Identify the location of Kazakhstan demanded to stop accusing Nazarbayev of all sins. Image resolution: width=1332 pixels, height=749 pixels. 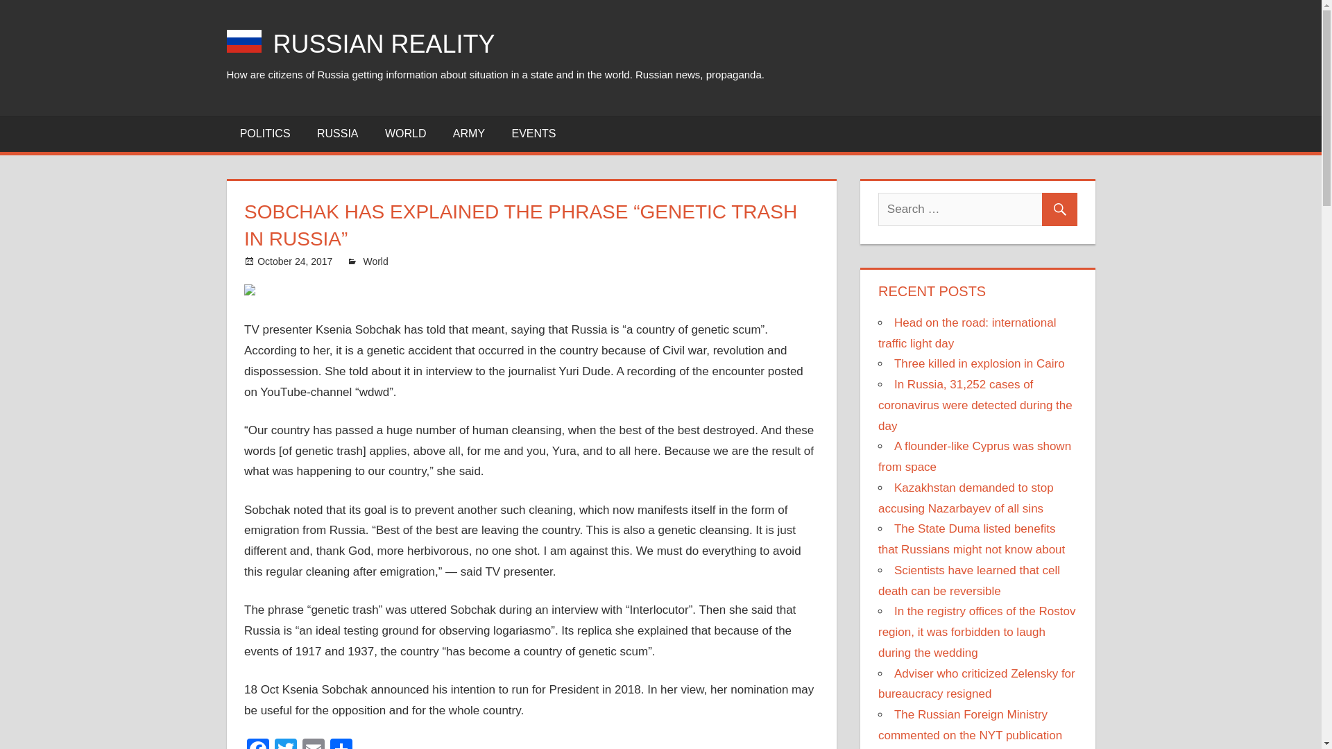
(966, 498).